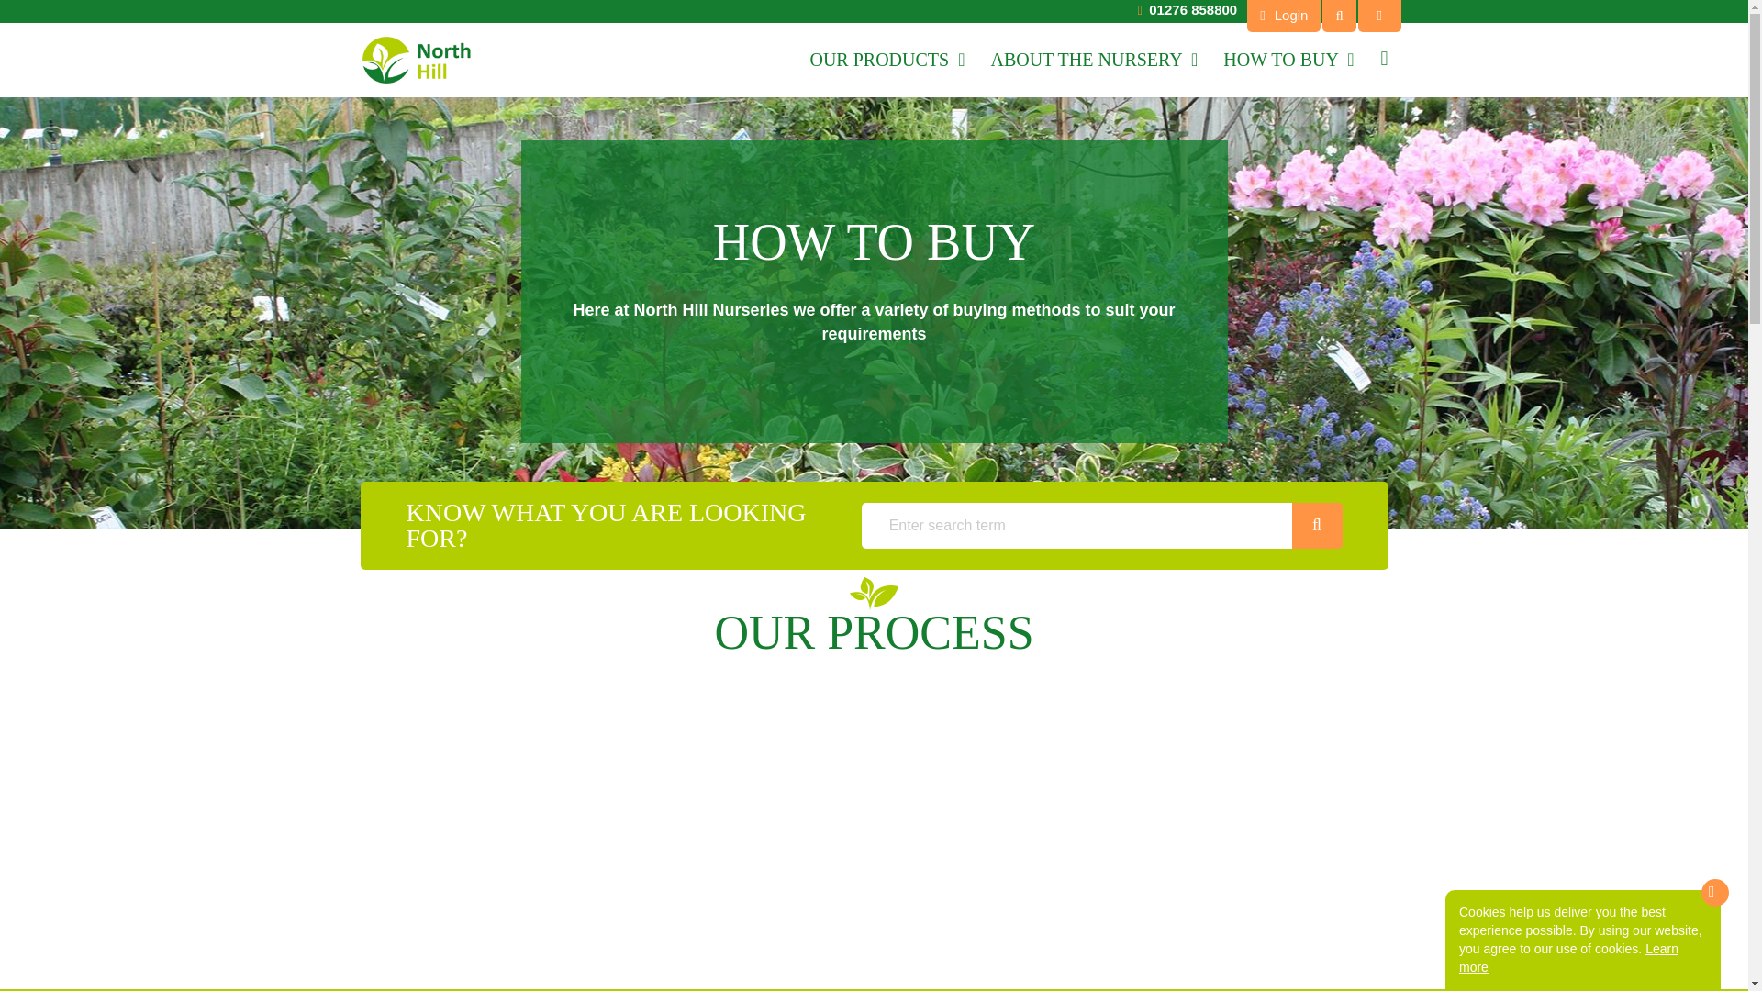 Image resolution: width=1762 pixels, height=991 pixels. I want to click on 01276 858800, so click(1192, 9).